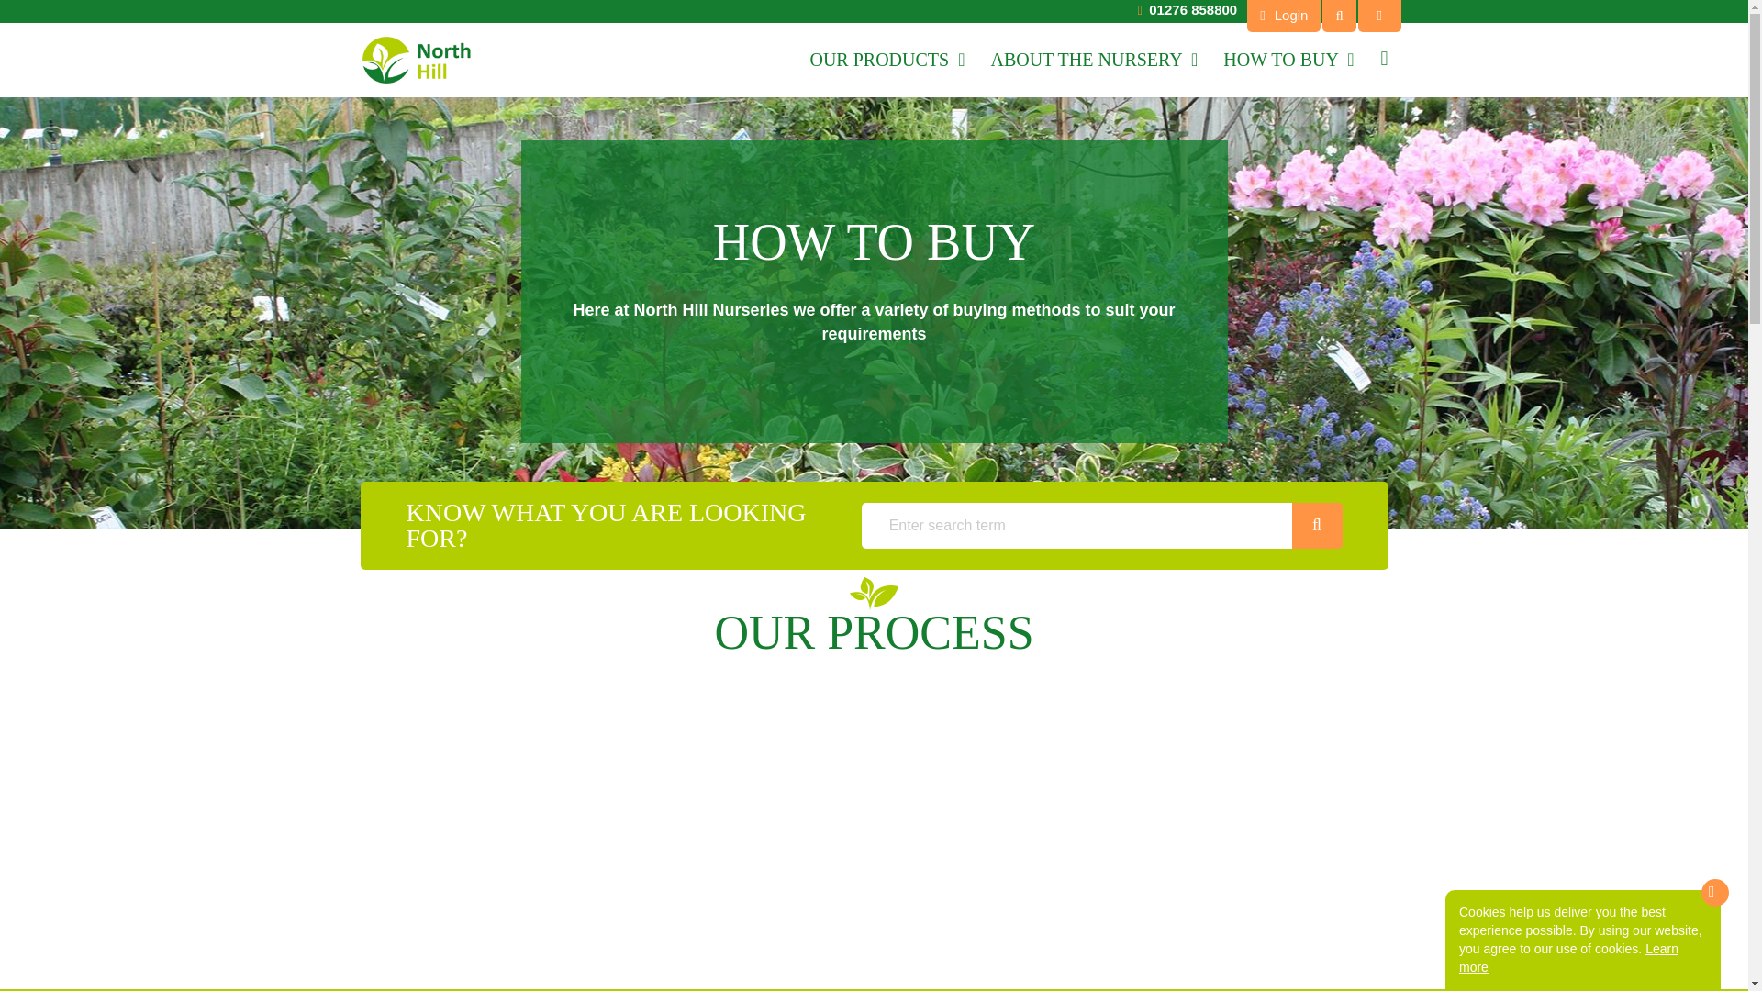 Image resolution: width=1762 pixels, height=991 pixels. I want to click on 01276 858800, so click(1192, 9).